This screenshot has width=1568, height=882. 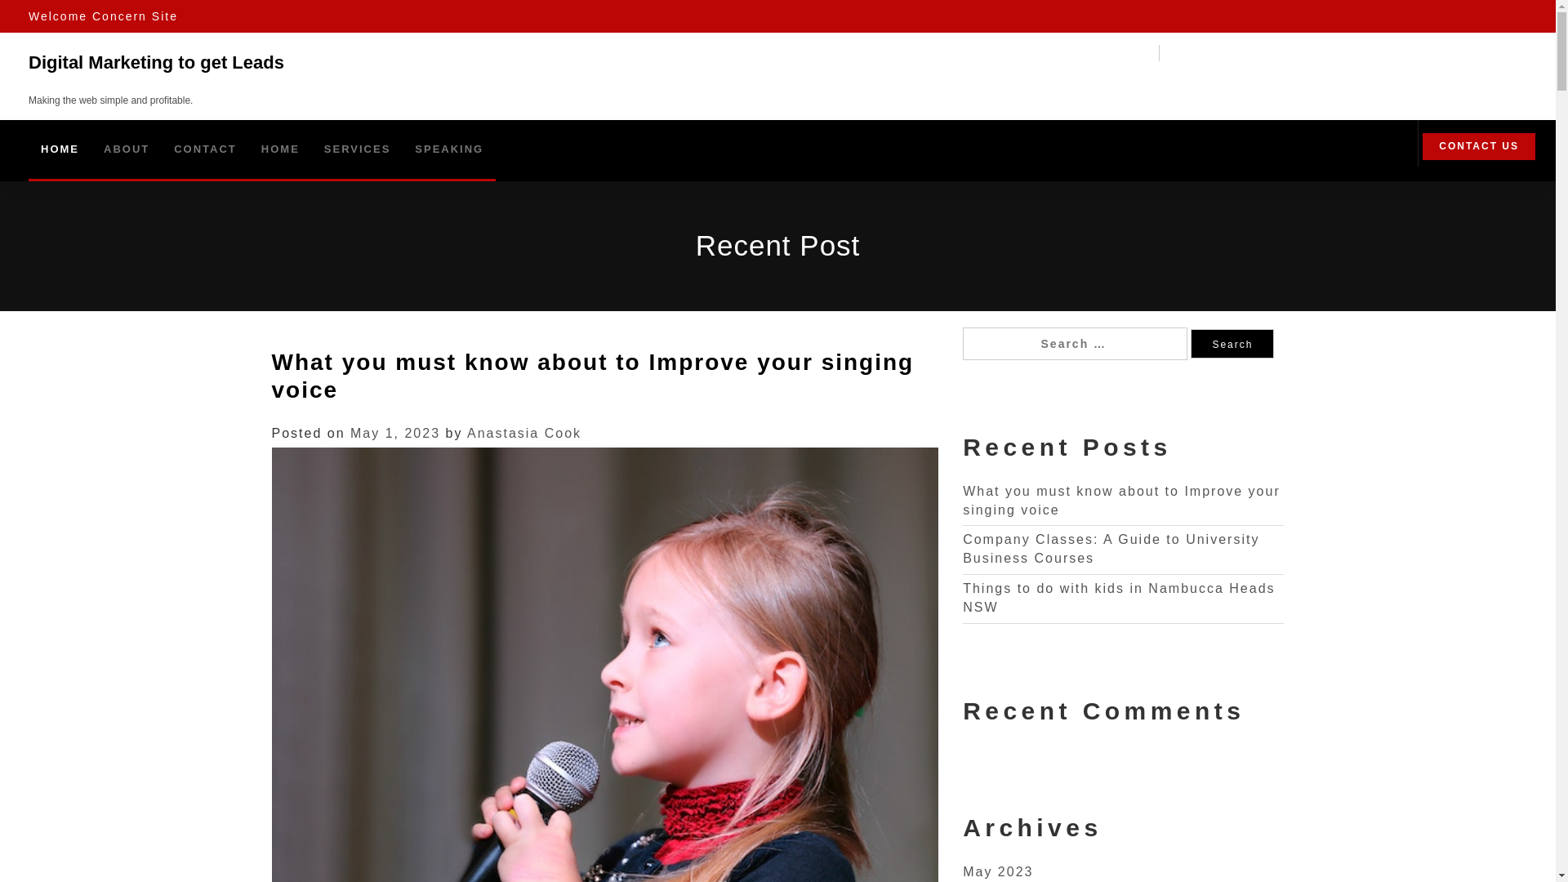 What do you see at coordinates (593, 376) in the screenshot?
I see `What you must know about to Improve your singing voice` at bounding box center [593, 376].